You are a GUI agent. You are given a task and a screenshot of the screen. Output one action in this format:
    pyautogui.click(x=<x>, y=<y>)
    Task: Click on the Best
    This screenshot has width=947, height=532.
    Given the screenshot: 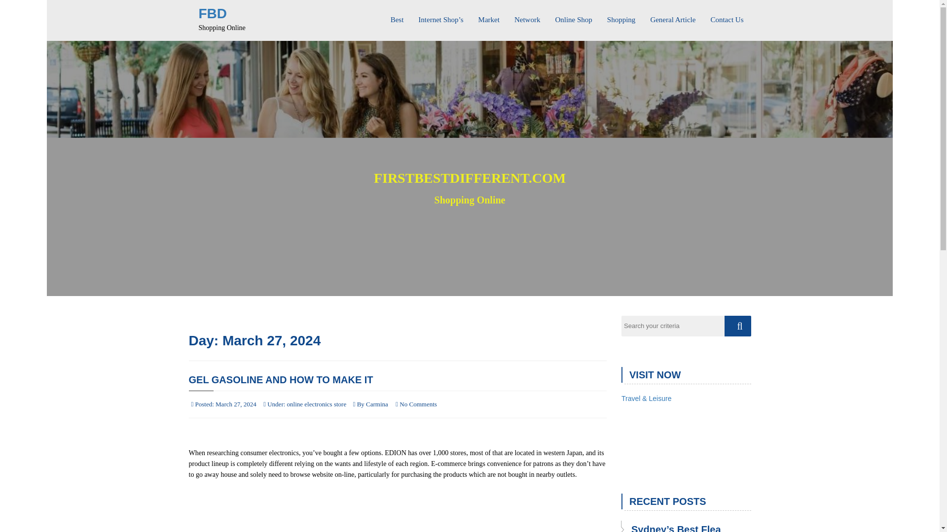 What is the action you would take?
    pyautogui.click(x=397, y=16)
    